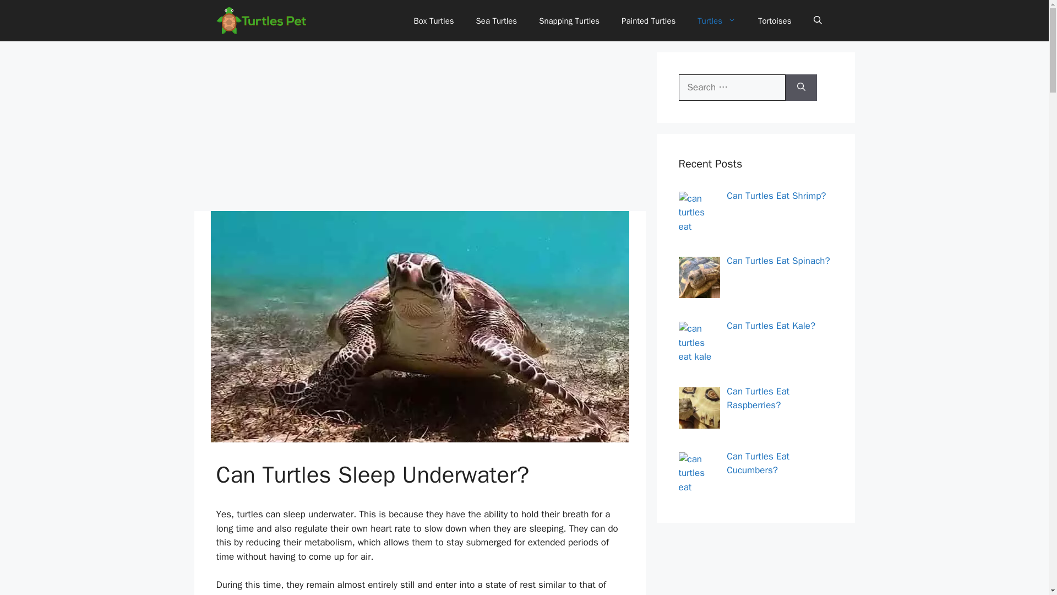 This screenshot has height=595, width=1057. What do you see at coordinates (778, 261) in the screenshot?
I see `Can Turtles Eat Spinach?` at bounding box center [778, 261].